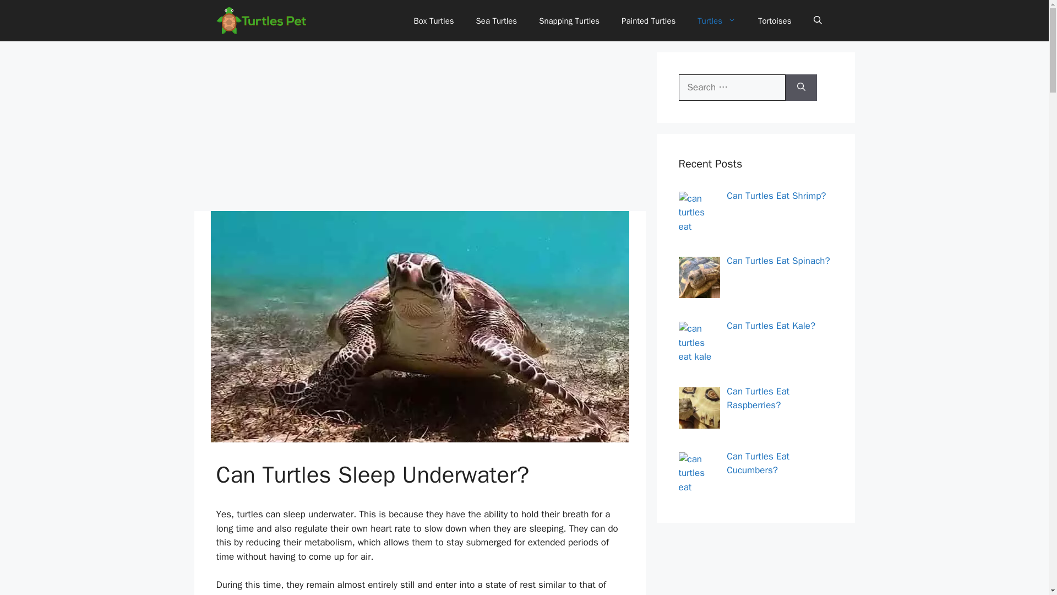 This screenshot has height=595, width=1057. What do you see at coordinates (778, 261) in the screenshot?
I see `Can Turtles Eat Spinach?` at bounding box center [778, 261].